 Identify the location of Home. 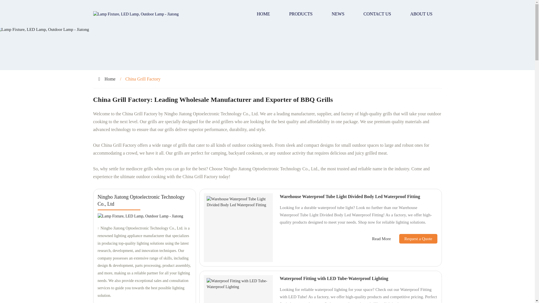
(110, 79).